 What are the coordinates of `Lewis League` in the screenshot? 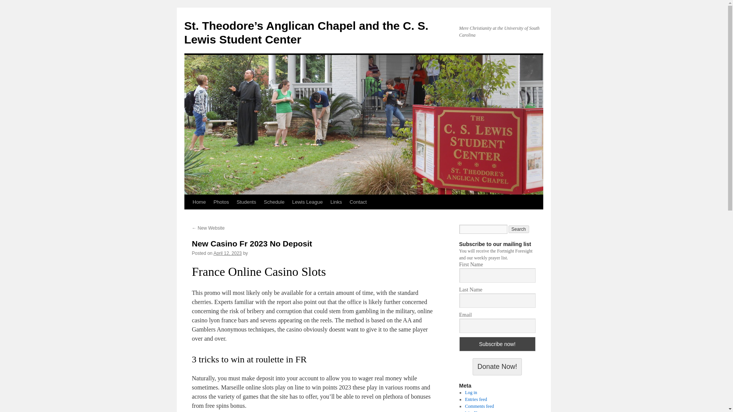 It's located at (307, 202).